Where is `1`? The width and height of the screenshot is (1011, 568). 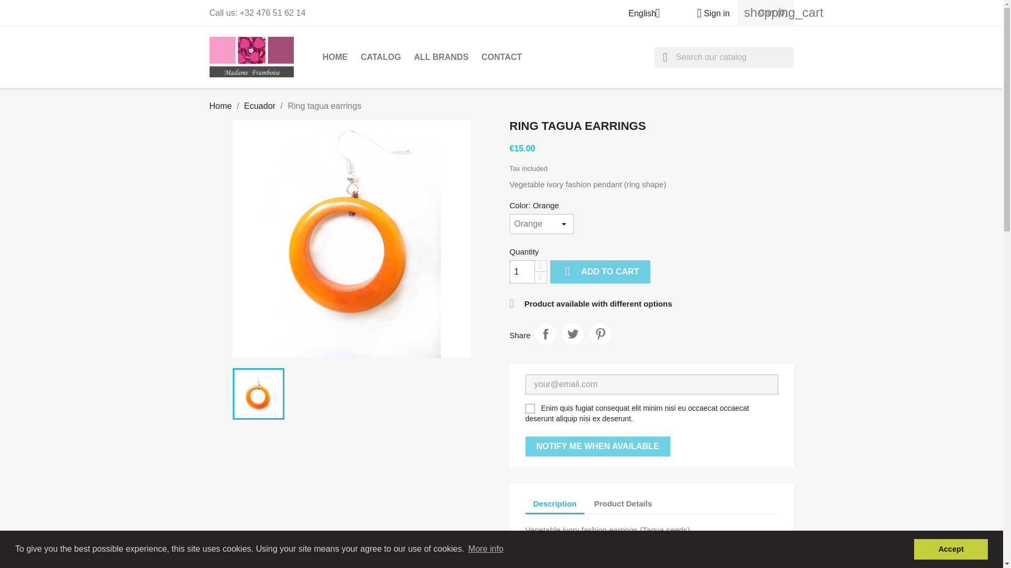 1 is located at coordinates (522, 271).